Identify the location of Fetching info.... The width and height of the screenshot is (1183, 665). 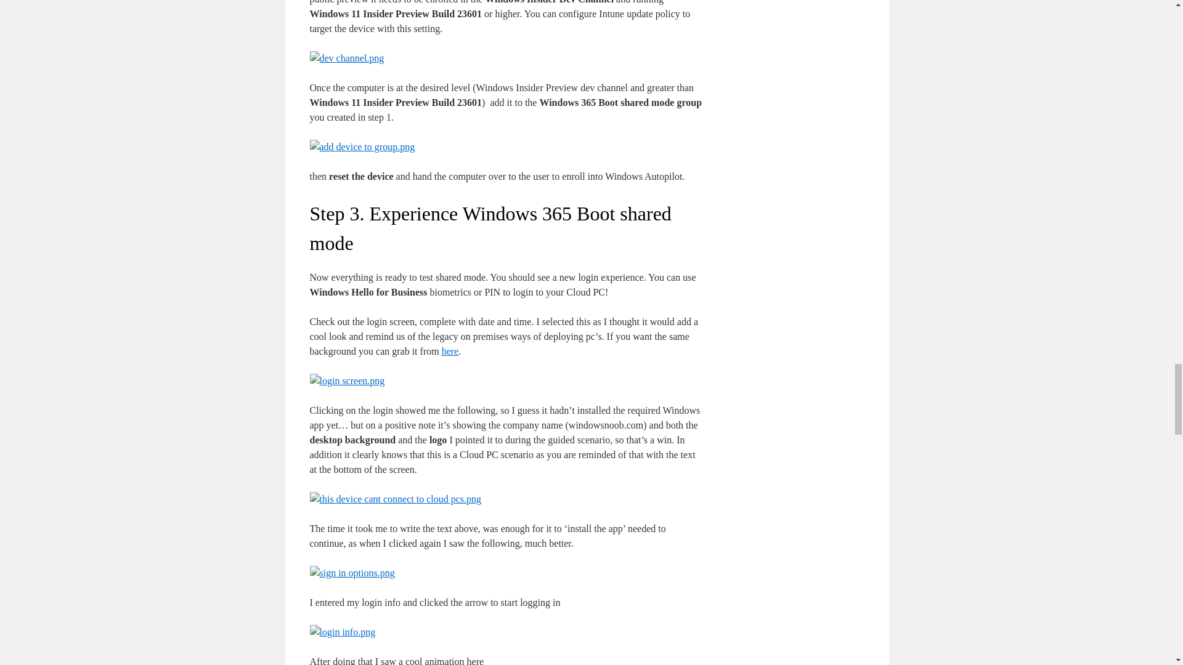
(450, 351).